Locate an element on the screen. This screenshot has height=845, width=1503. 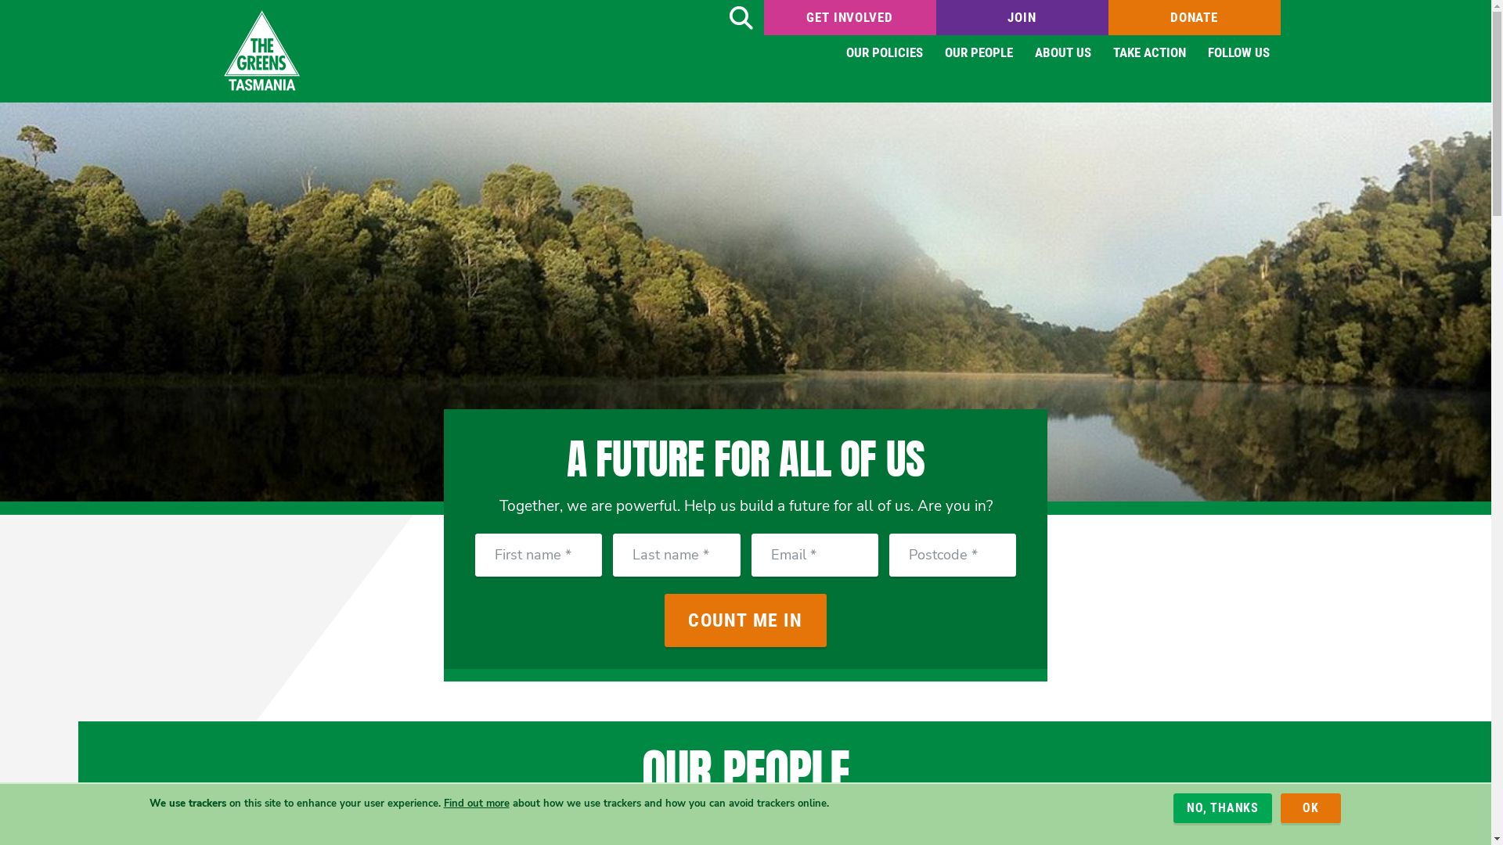
Skip to main content is located at coordinates (0, 0).